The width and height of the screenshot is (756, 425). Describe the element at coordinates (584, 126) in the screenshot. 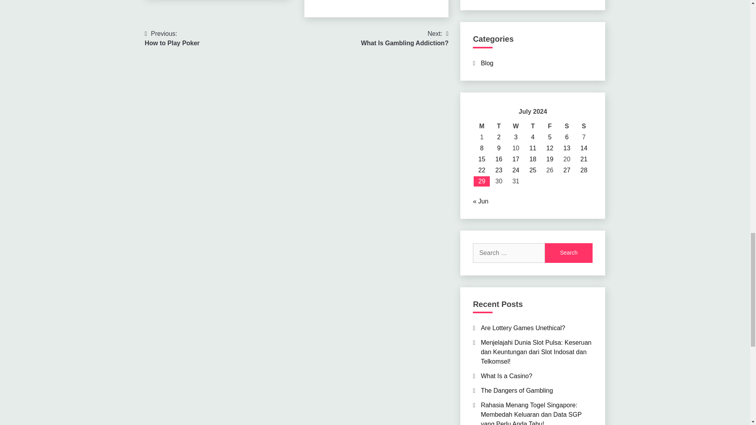

I see `Sunday` at that location.